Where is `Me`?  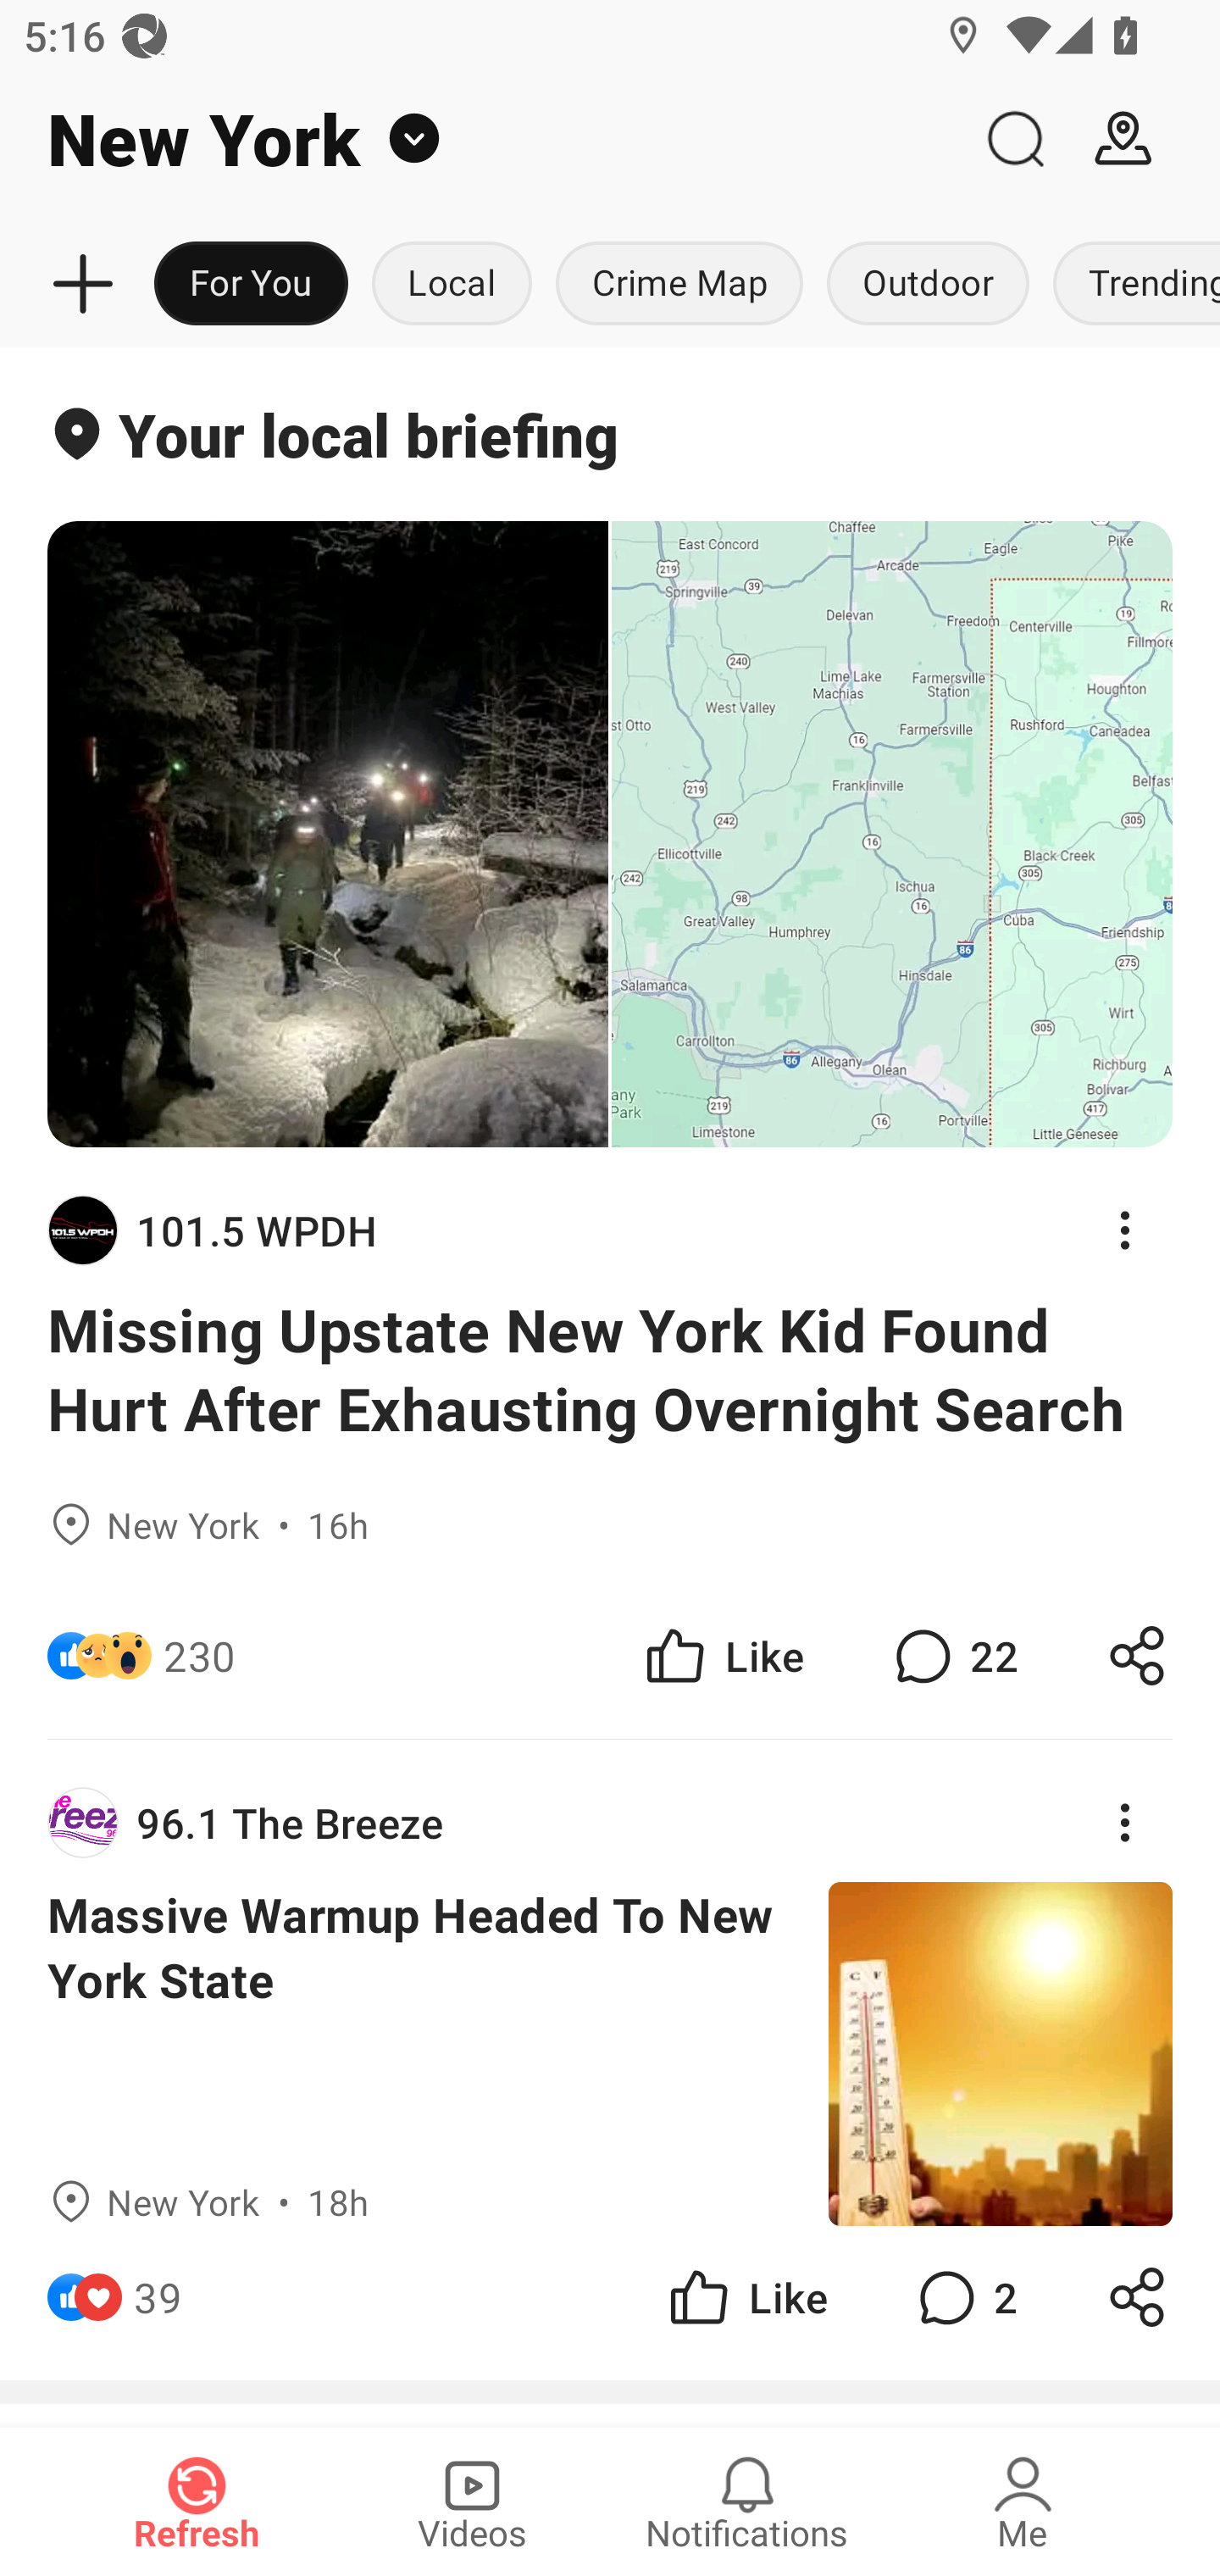 Me is located at coordinates (1023, 2501).